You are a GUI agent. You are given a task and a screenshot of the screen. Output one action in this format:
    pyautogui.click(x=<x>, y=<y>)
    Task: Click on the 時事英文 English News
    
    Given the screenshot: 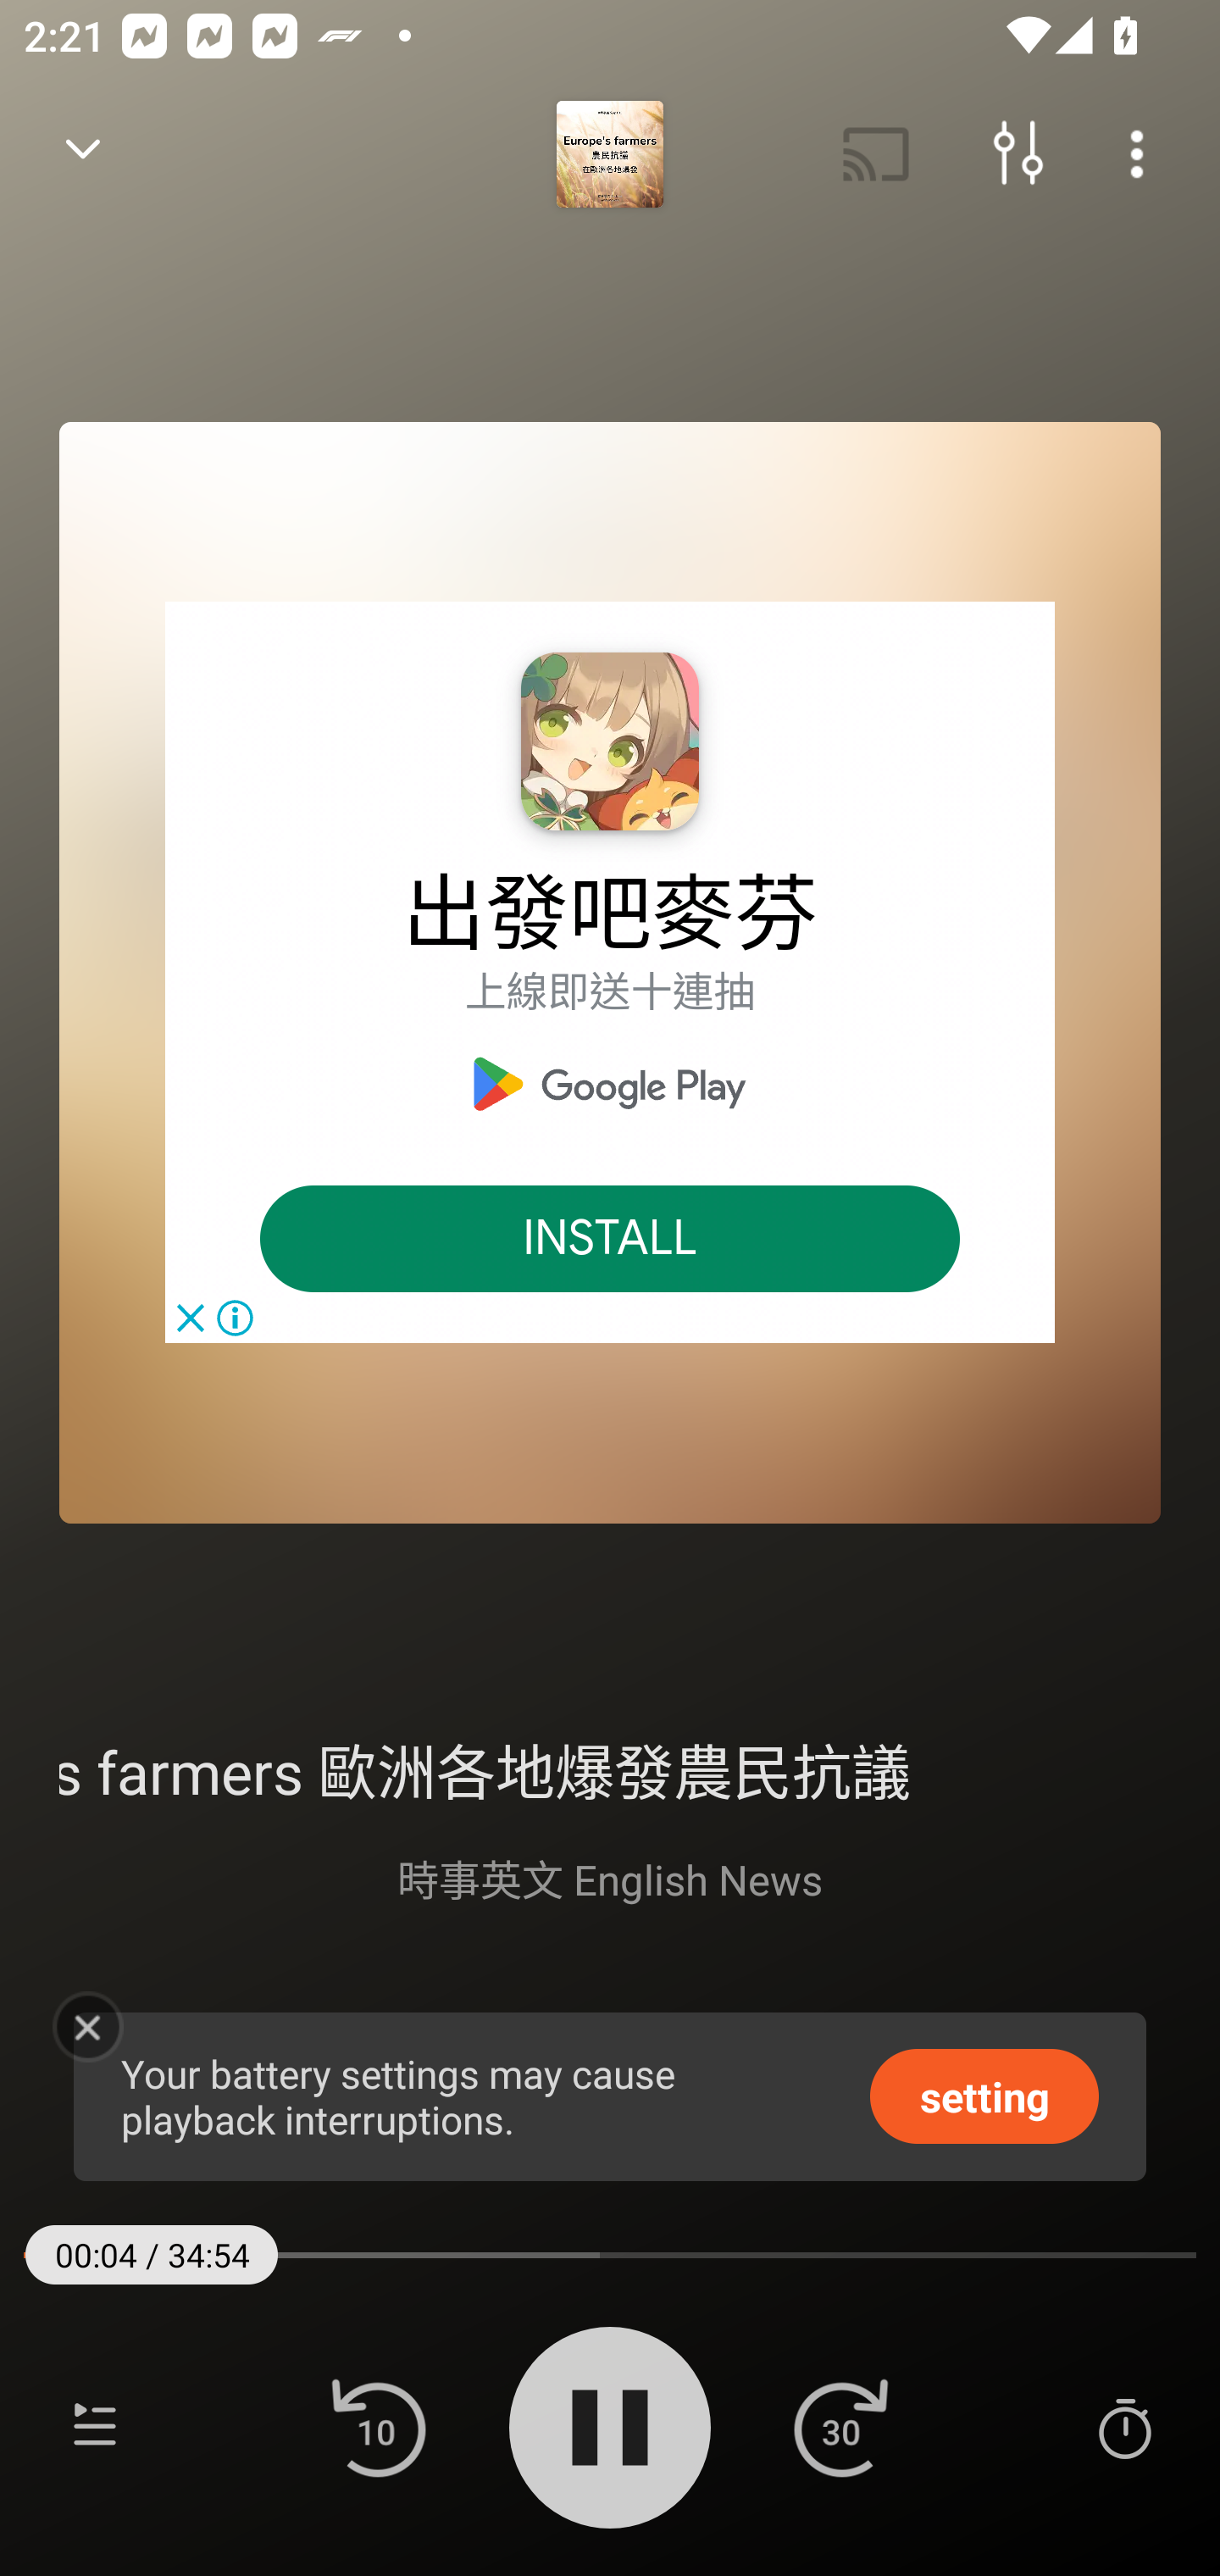 What is the action you would take?
    pyautogui.click(x=610, y=1878)
    